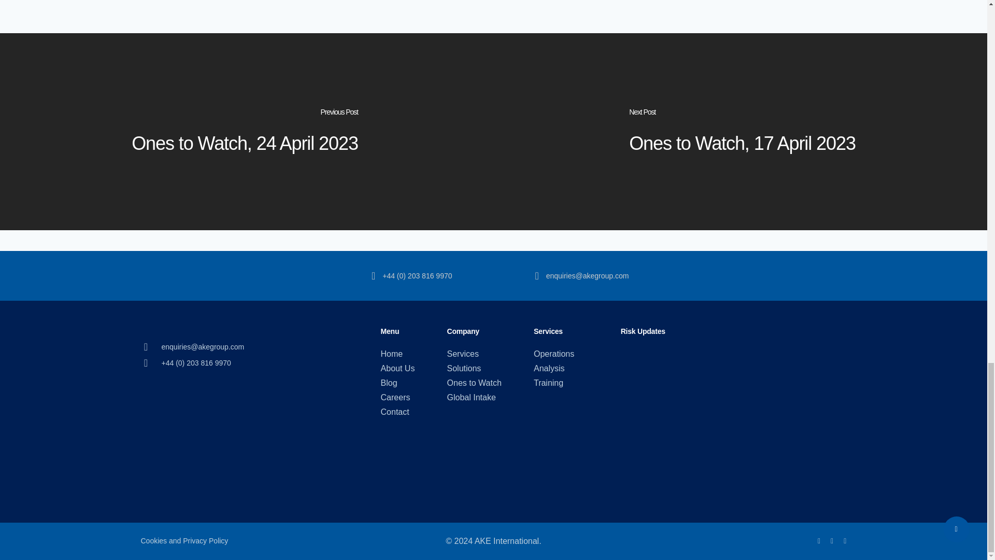 Image resolution: width=995 pixels, height=560 pixels. What do you see at coordinates (398, 368) in the screenshot?
I see `About Us` at bounding box center [398, 368].